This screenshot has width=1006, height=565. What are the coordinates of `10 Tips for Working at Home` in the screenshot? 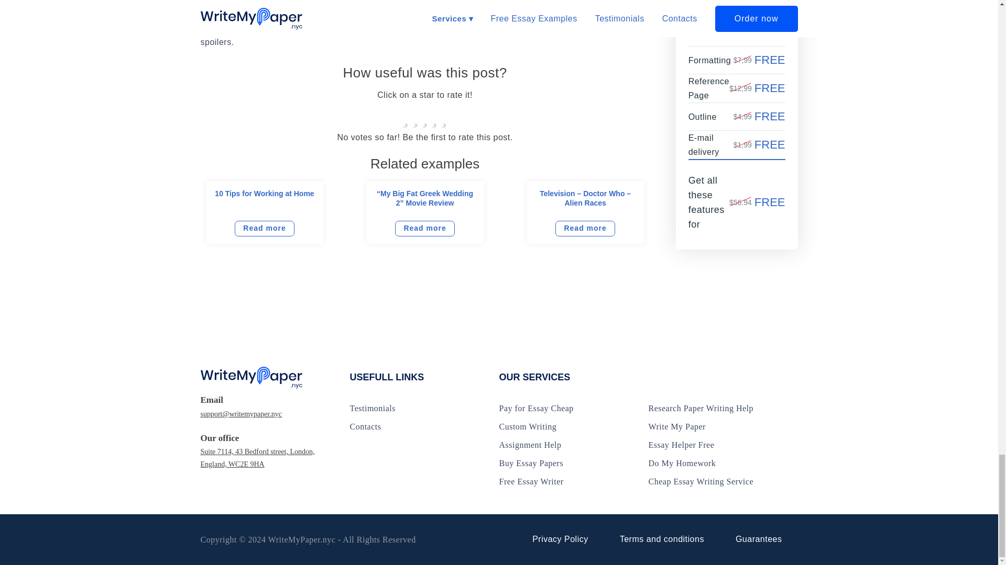 It's located at (264, 194).